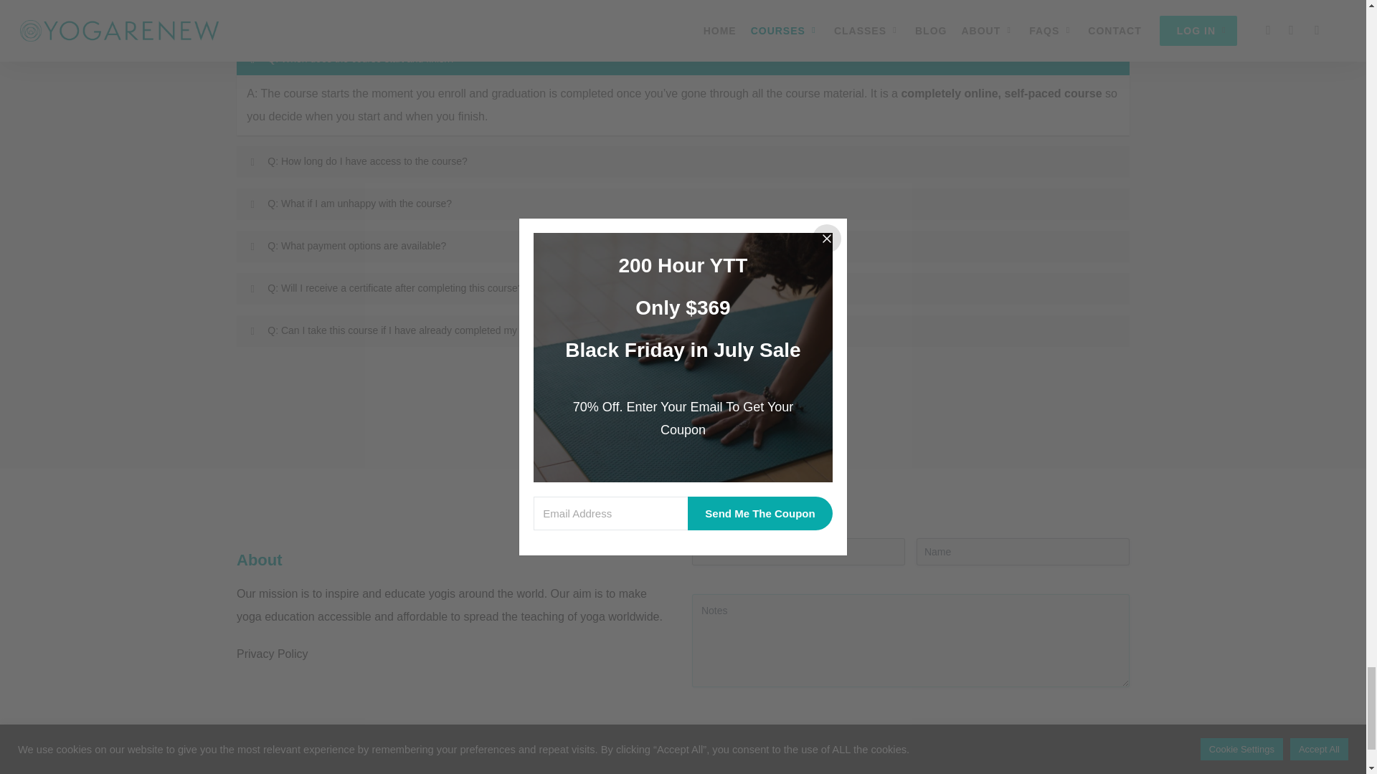 This screenshot has height=774, width=1377. Describe the element at coordinates (720, 770) in the screenshot. I see `Submit` at that location.